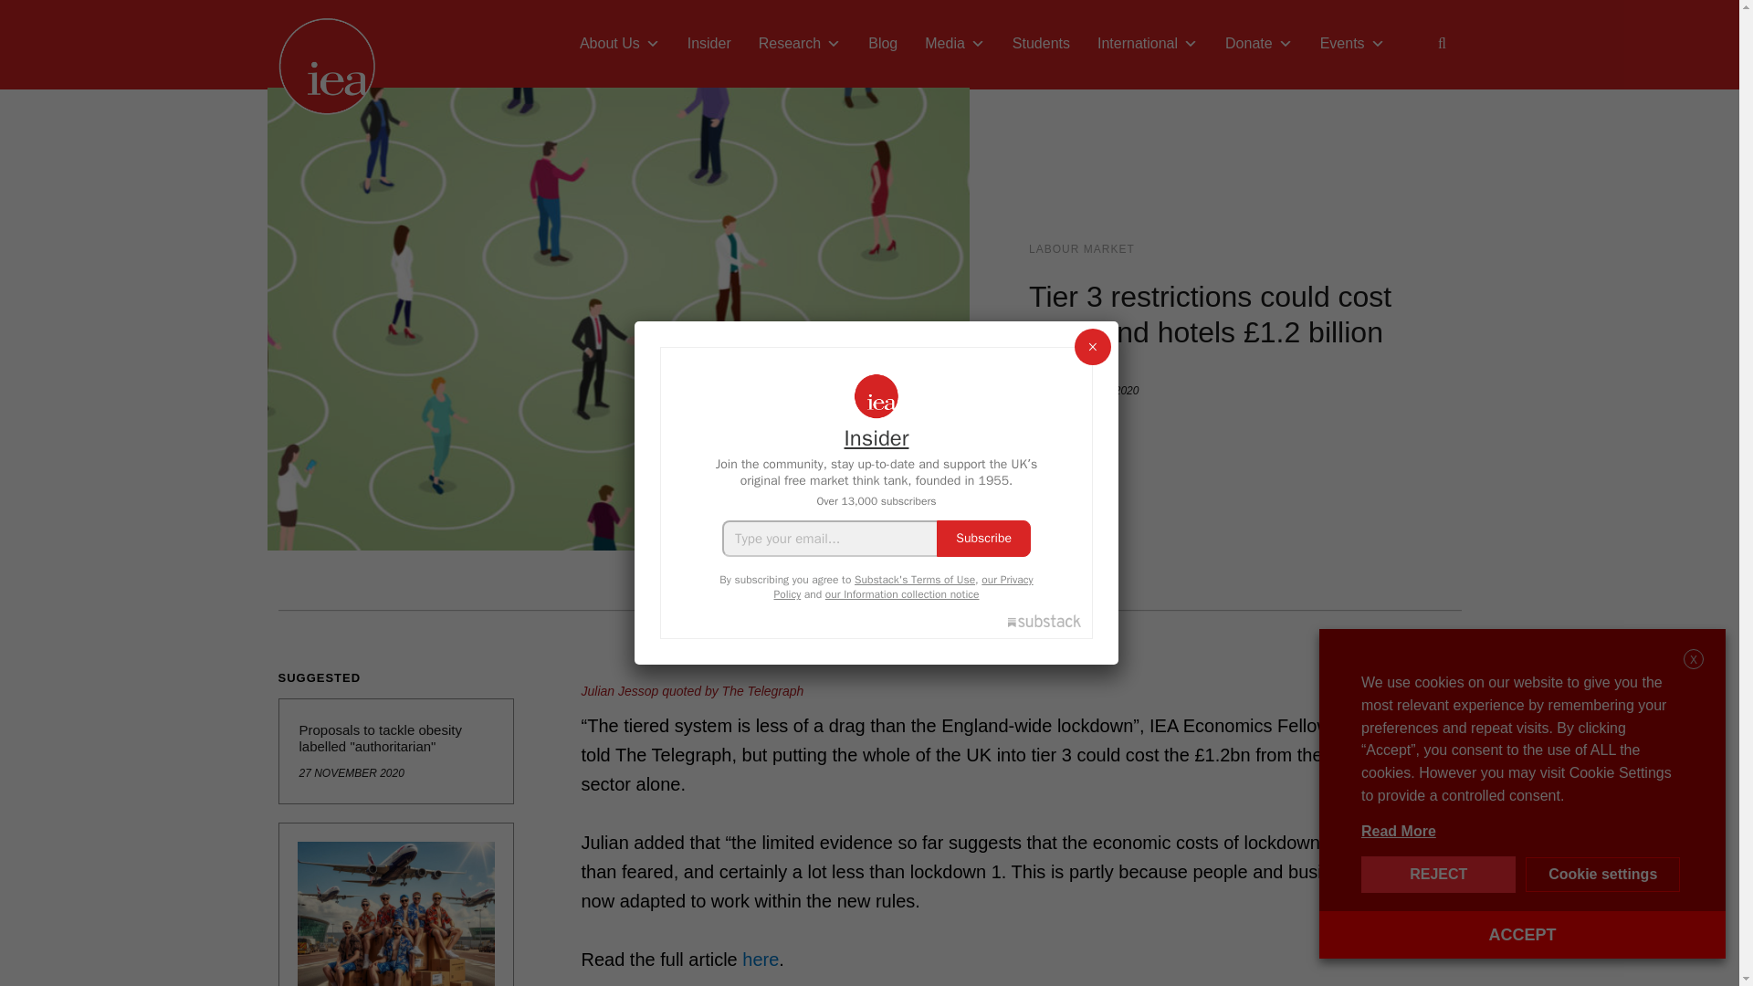 This screenshot has width=1753, height=986. Describe the element at coordinates (883, 44) in the screenshot. I see `Blog` at that location.